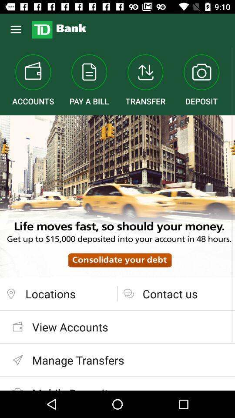 Image resolution: width=235 pixels, height=418 pixels. Describe the element at coordinates (58, 293) in the screenshot. I see `press the icon above the view accounts icon` at that location.